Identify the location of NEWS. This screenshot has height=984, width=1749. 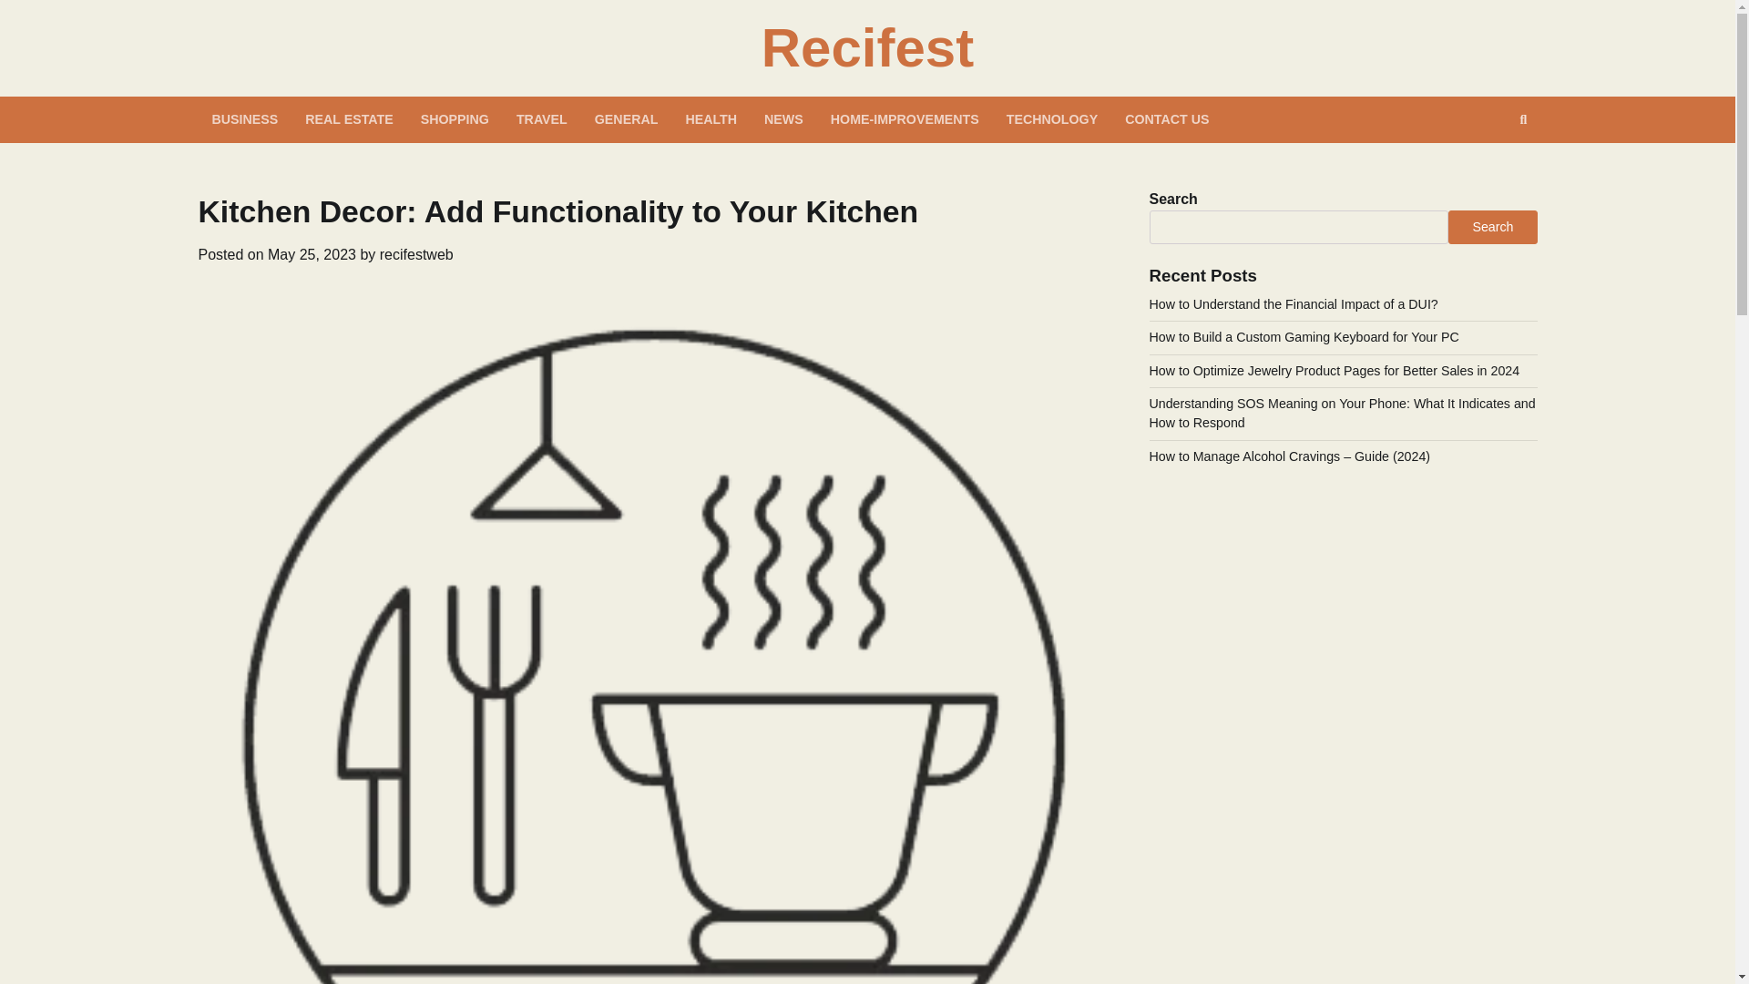
(783, 118).